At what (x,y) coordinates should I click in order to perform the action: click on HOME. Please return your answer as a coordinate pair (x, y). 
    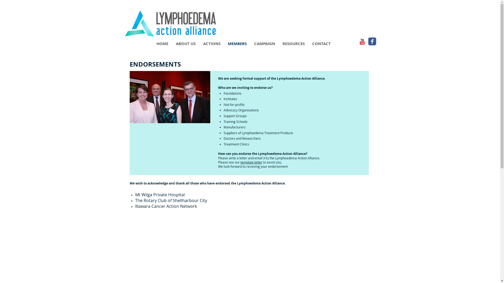
    Looking at the image, I should click on (161, 44).